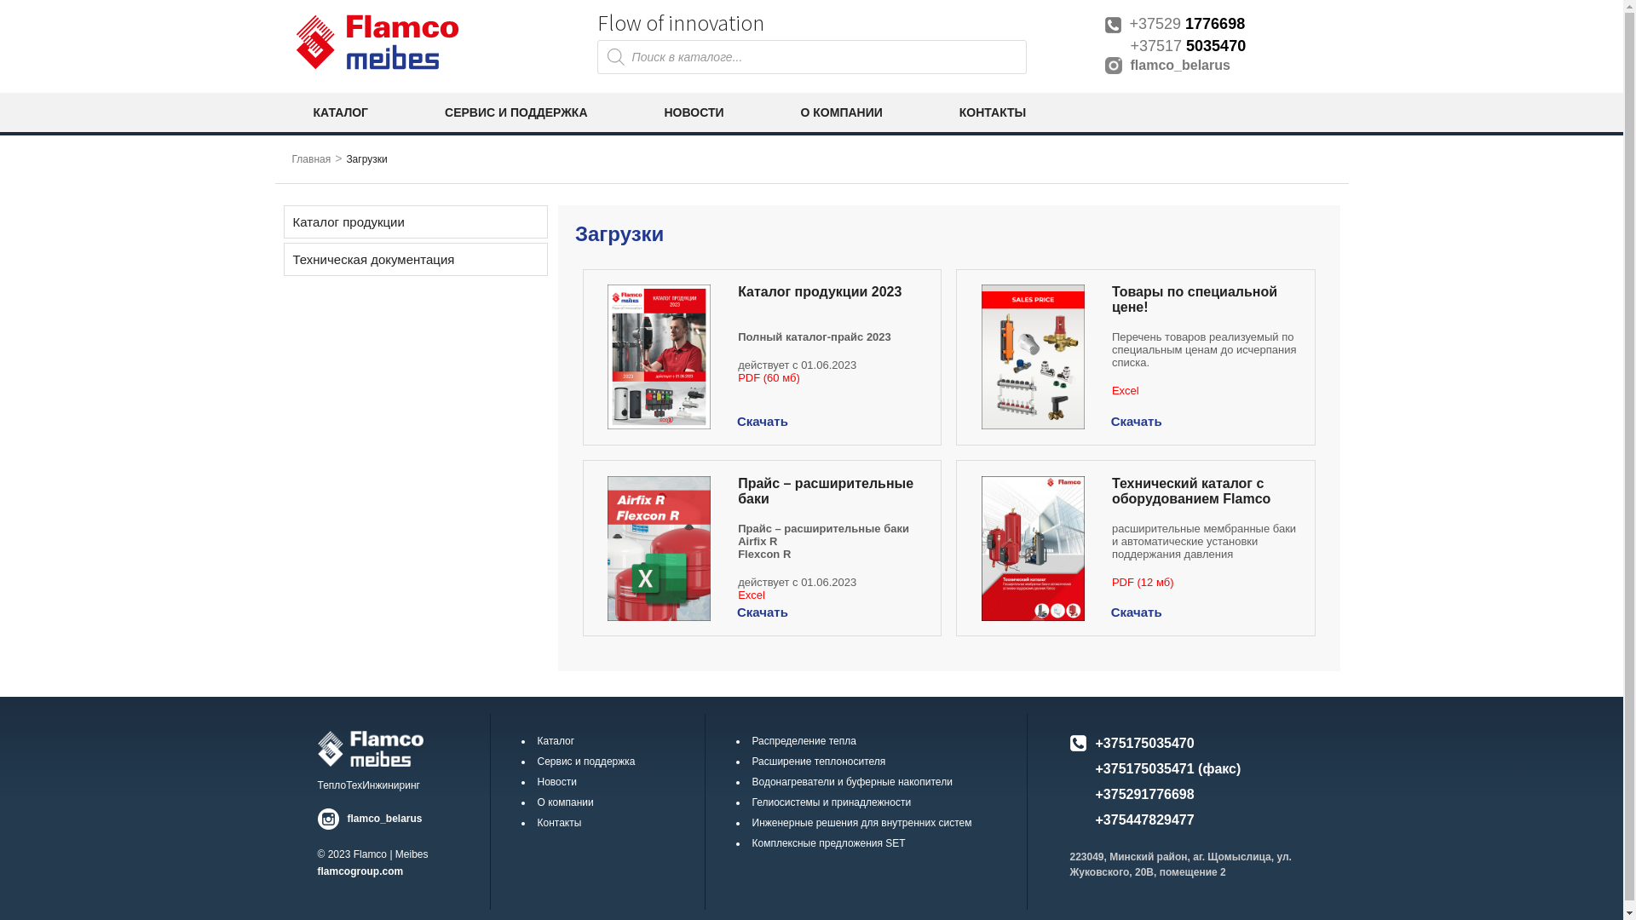  What do you see at coordinates (360, 871) in the screenshot?
I see `flamcogroup.com` at bounding box center [360, 871].